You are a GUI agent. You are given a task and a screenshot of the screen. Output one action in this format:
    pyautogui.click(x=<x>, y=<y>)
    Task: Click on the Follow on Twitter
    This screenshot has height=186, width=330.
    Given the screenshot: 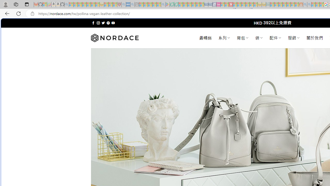 What is the action you would take?
    pyautogui.click(x=103, y=23)
    